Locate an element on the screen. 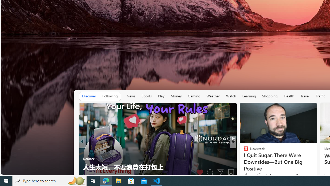 The width and height of the screenshot is (330, 186). You're following Newsweek is located at coordinates (304, 176).